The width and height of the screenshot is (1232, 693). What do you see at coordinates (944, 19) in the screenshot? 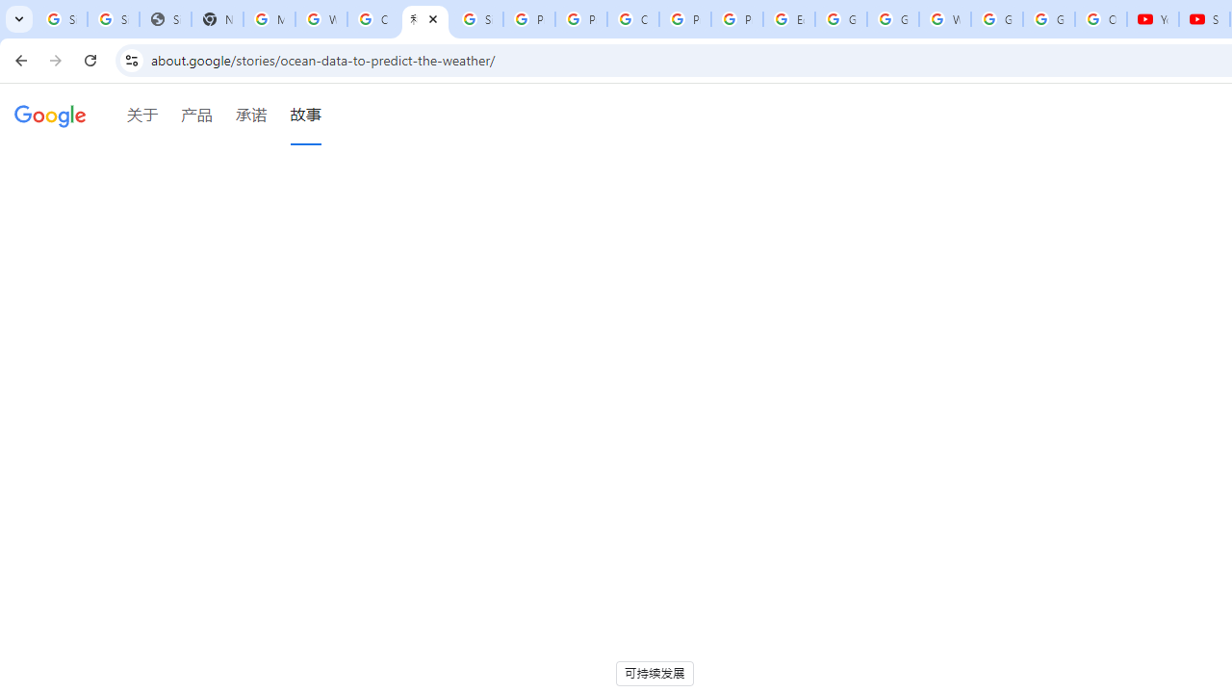
I see `Welcome to My Activity` at bounding box center [944, 19].